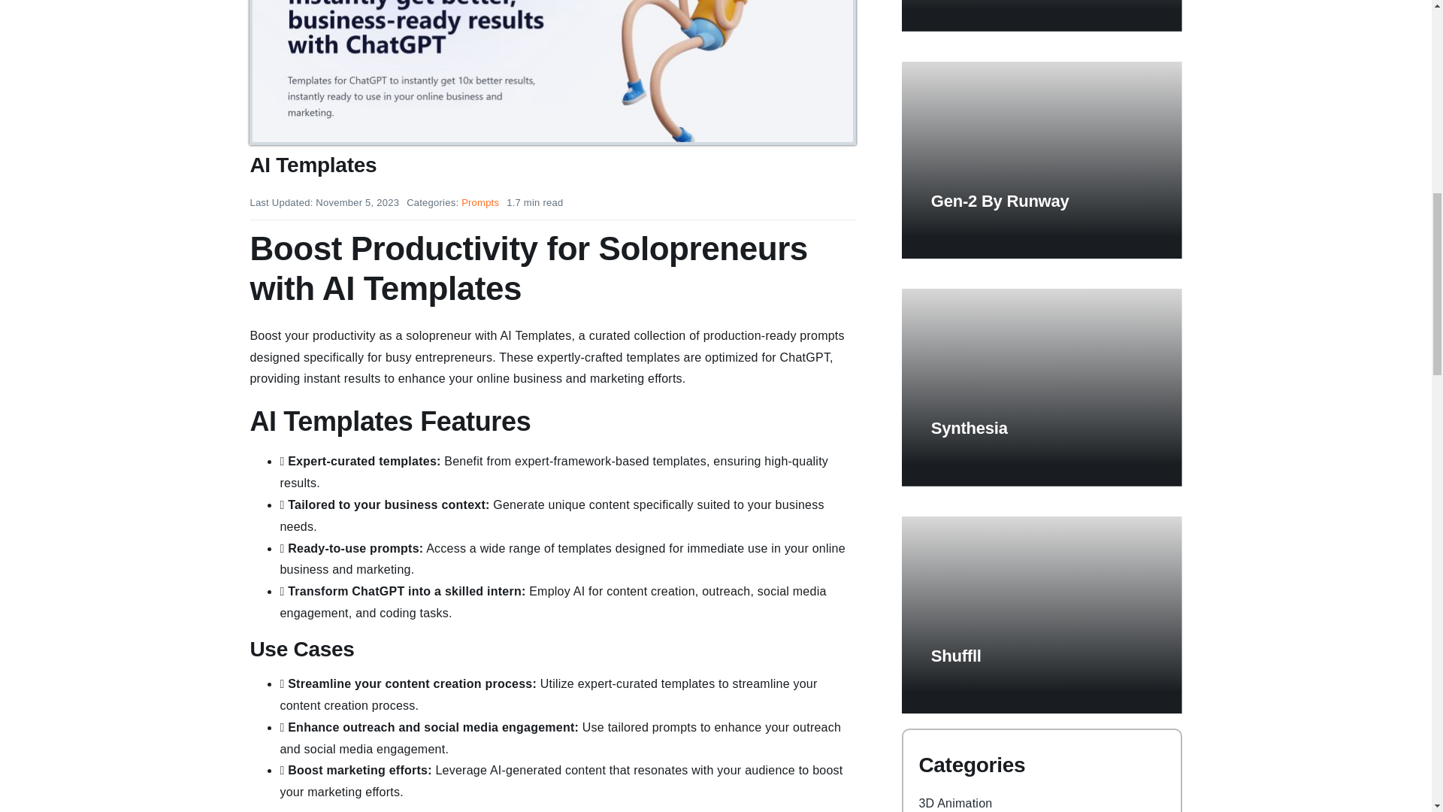 Image resolution: width=1443 pixels, height=812 pixels. Describe the element at coordinates (552, 71) in the screenshot. I see `AI Templates` at that location.